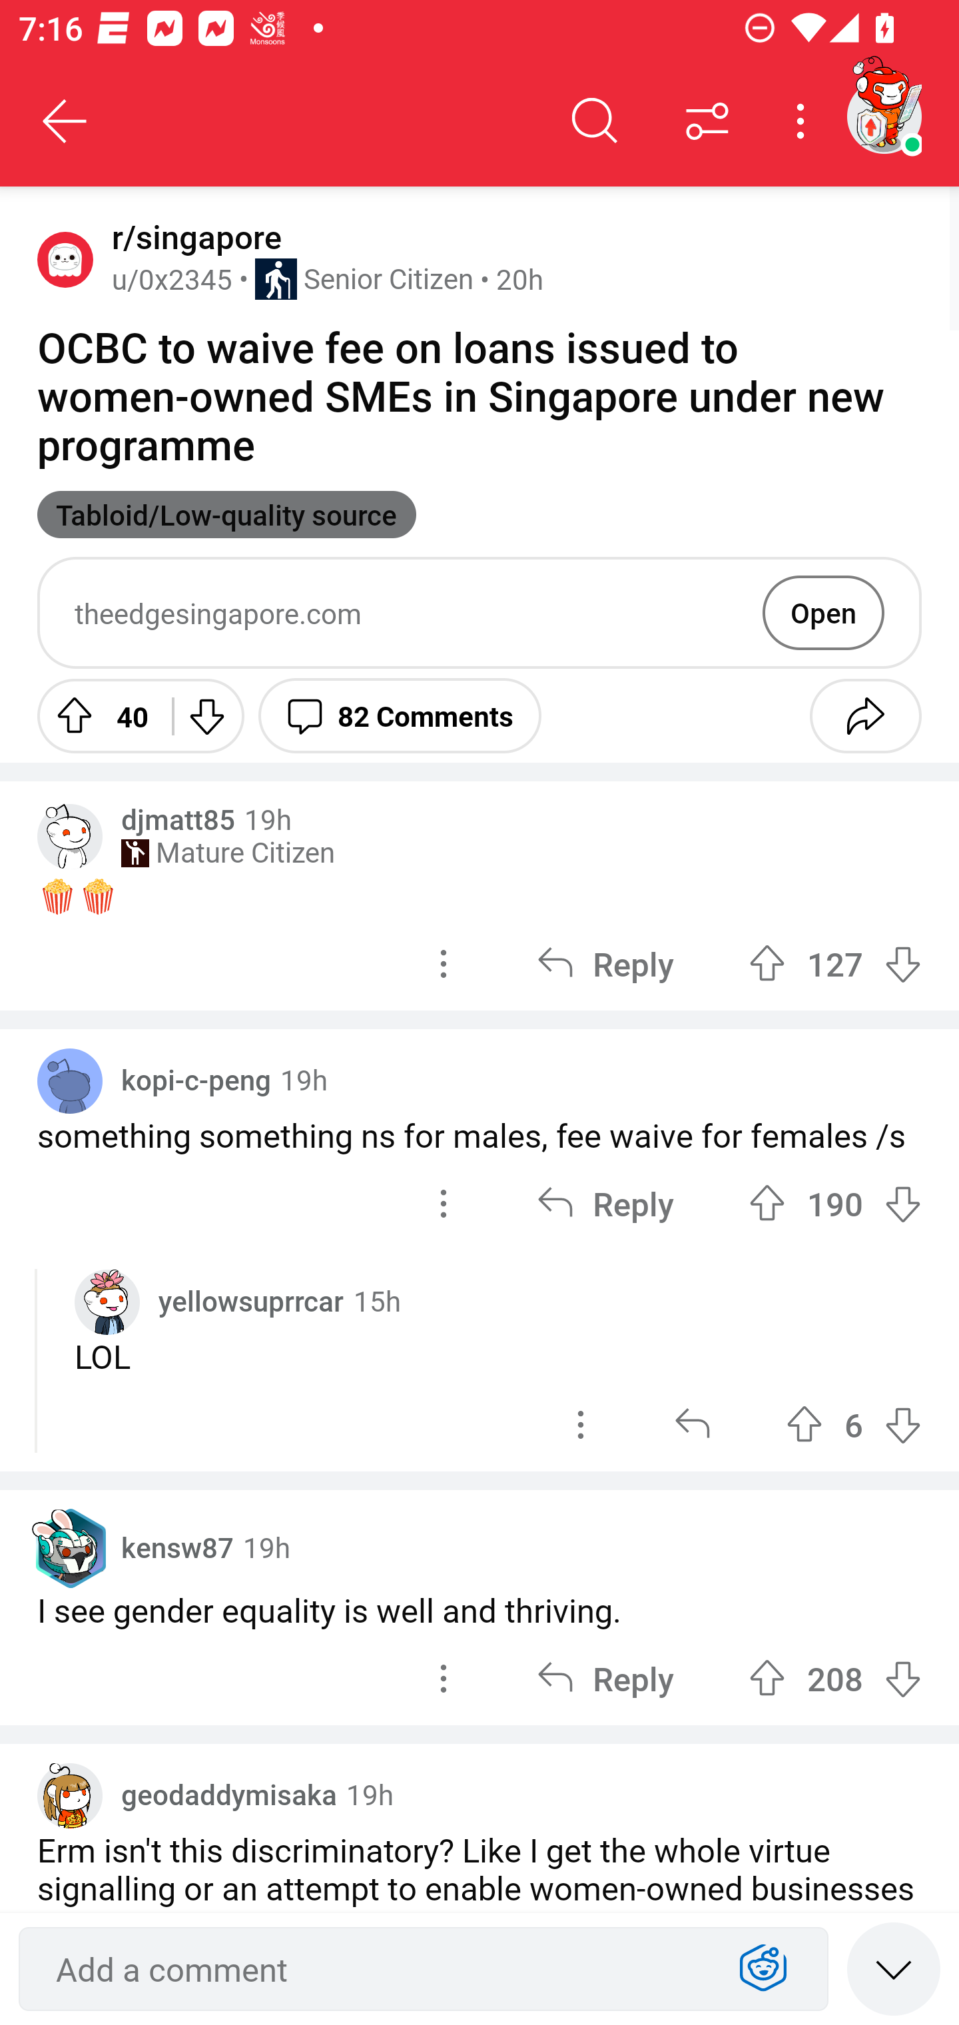  I want to click on Custom avatar, so click(70, 836).